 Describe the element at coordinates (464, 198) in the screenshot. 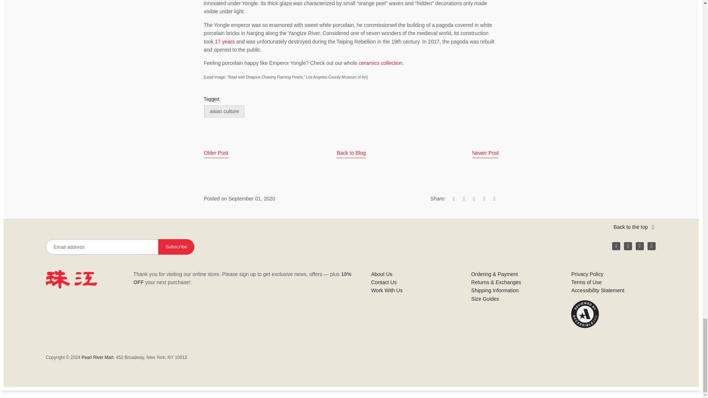

I see `Share on Twitter` at that location.